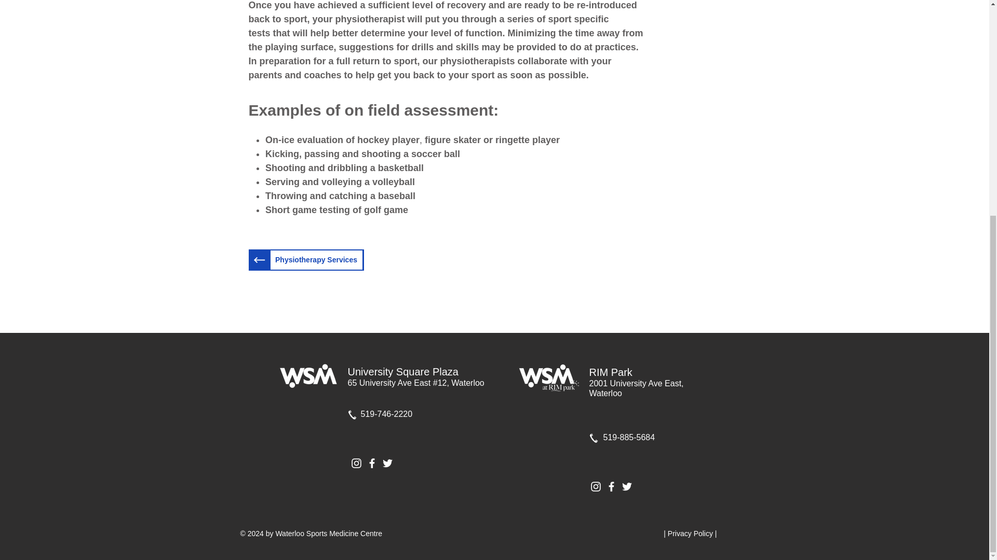 The height and width of the screenshot is (560, 997). What do you see at coordinates (316, 259) in the screenshot?
I see `Physiotherapy Services` at bounding box center [316, 259].